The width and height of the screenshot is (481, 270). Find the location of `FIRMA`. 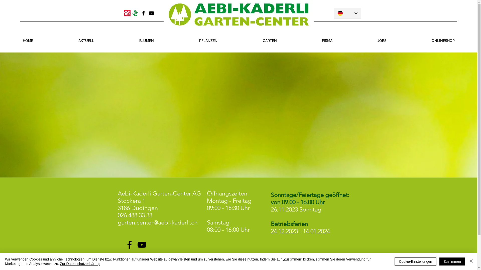

FIRMA is located at coordinates (327, 41).